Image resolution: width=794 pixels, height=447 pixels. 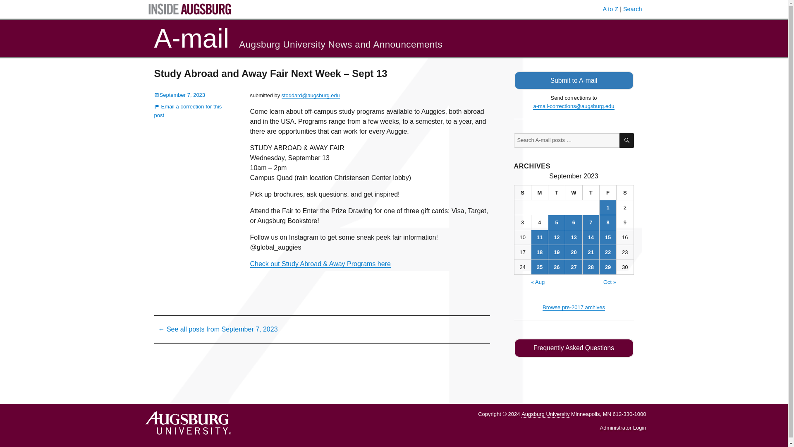 I want to click on 6, so click(x=574, y=222).